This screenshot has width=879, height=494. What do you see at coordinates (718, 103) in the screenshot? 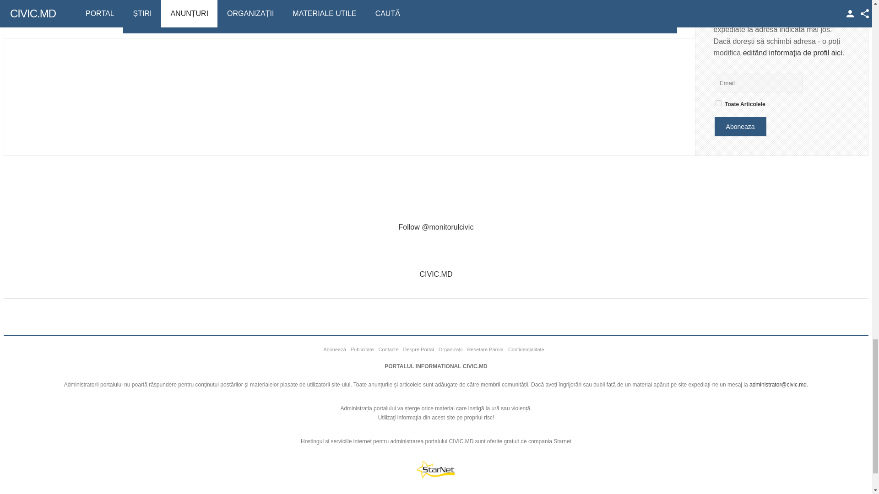
I see `18` at bounding box center [718, 103].